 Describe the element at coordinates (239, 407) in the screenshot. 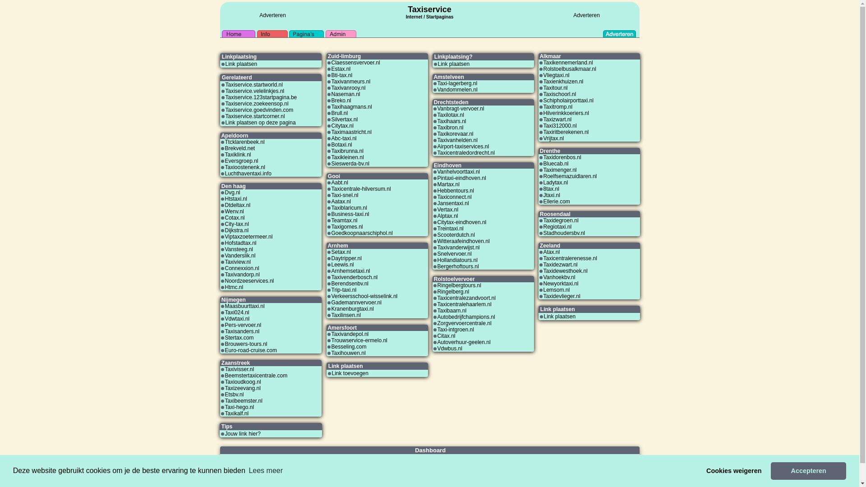

I see `Taxi-hego.nl` at that location.